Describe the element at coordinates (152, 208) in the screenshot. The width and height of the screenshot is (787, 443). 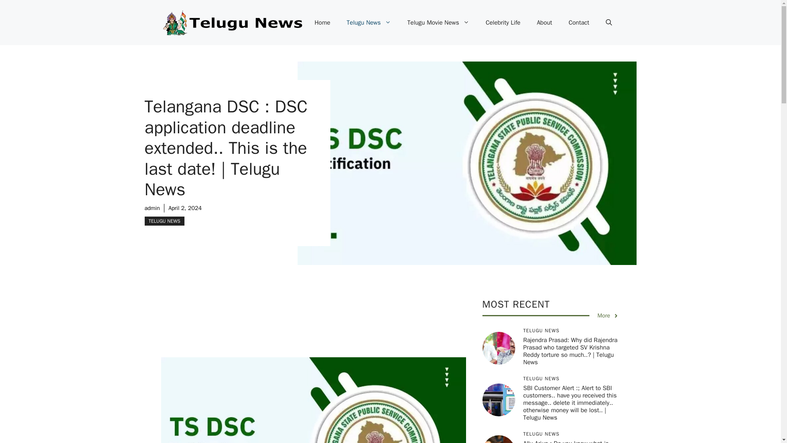
I see `admin` at that location.